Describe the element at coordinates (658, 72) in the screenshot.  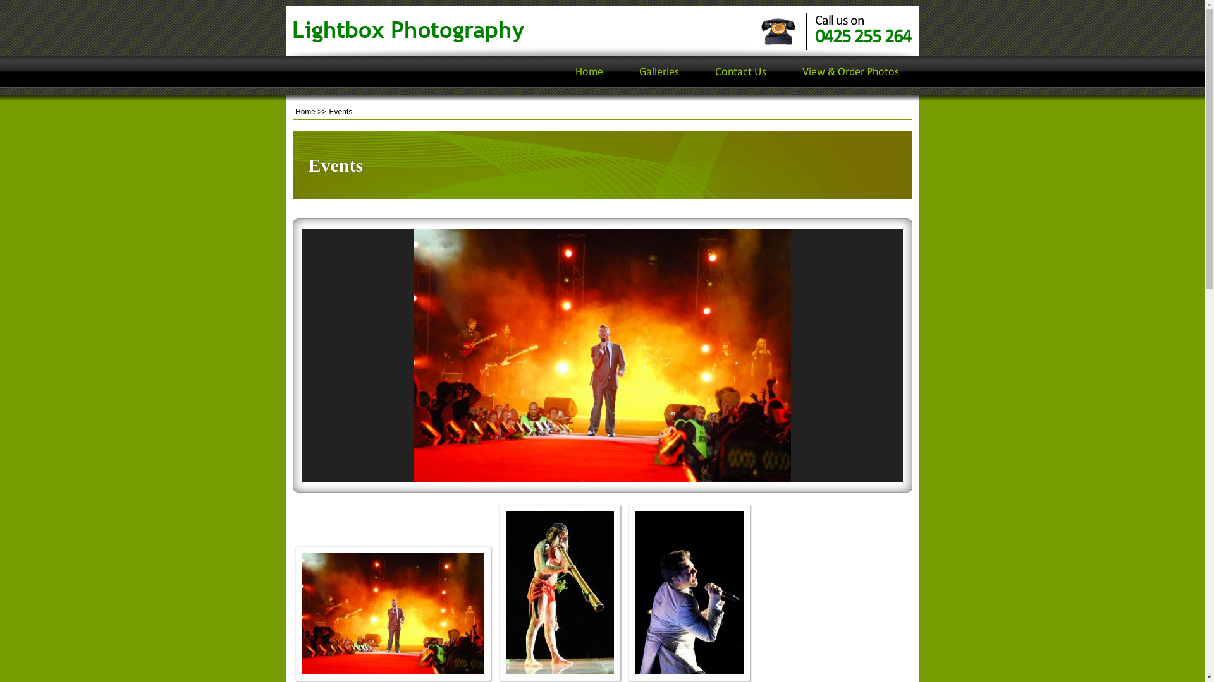
I see `Galleries` at that location.